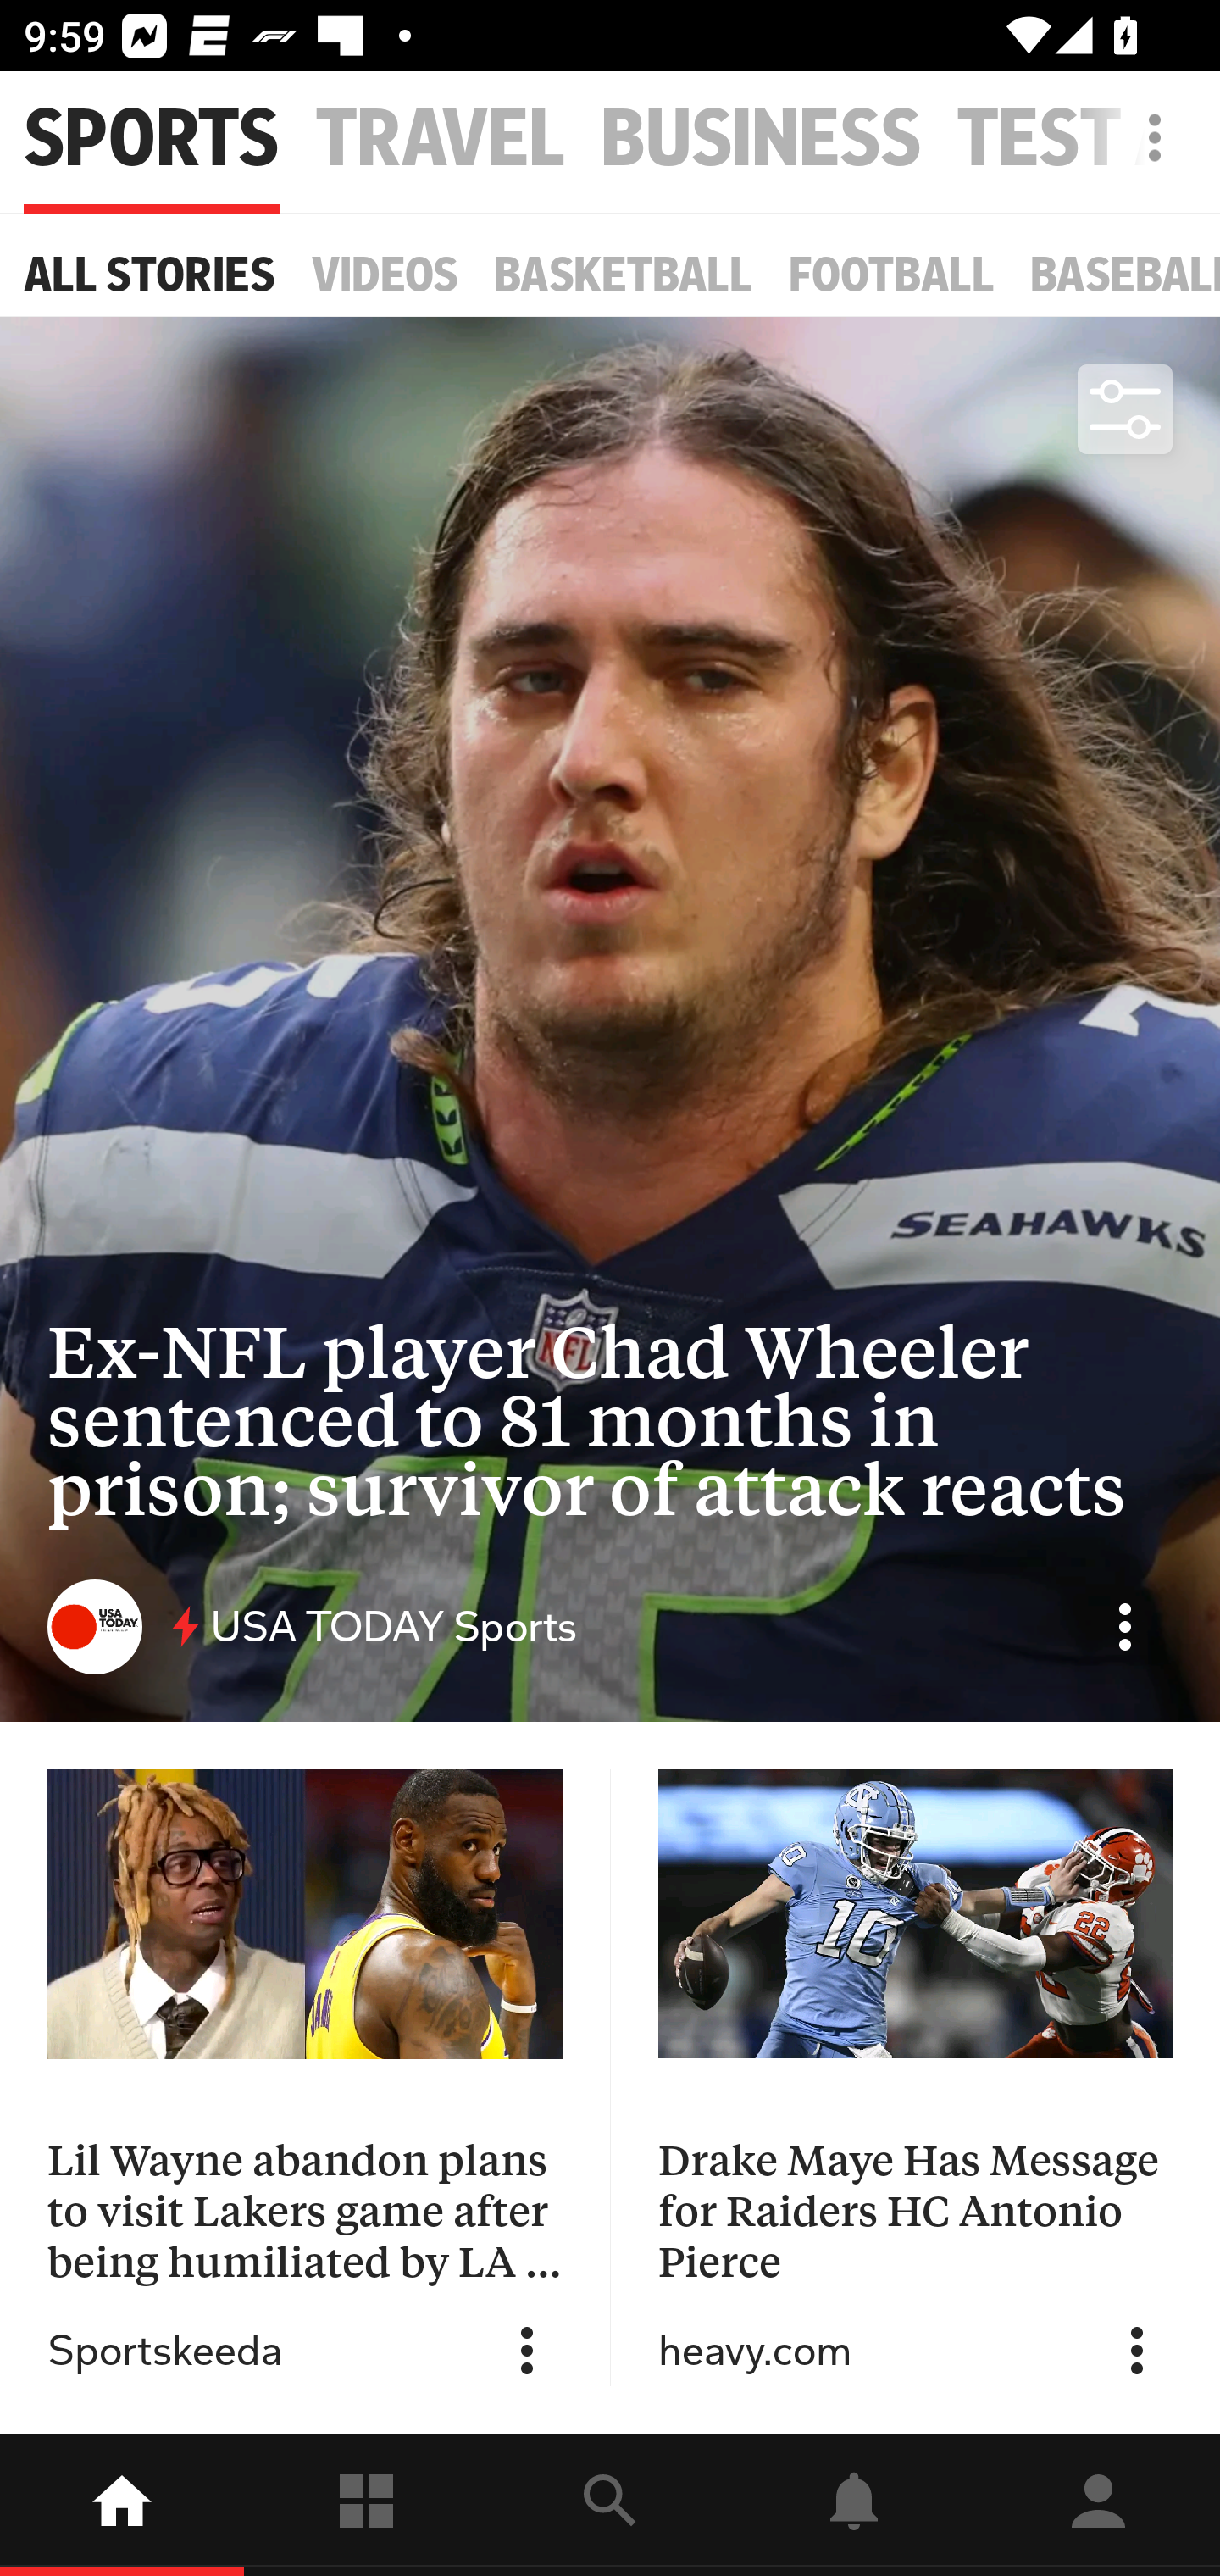 The width and height of the screenshot is (1220, 2576). Describe the element at coordinates (122, 2505) in the screenshot. I see `home` at that location.